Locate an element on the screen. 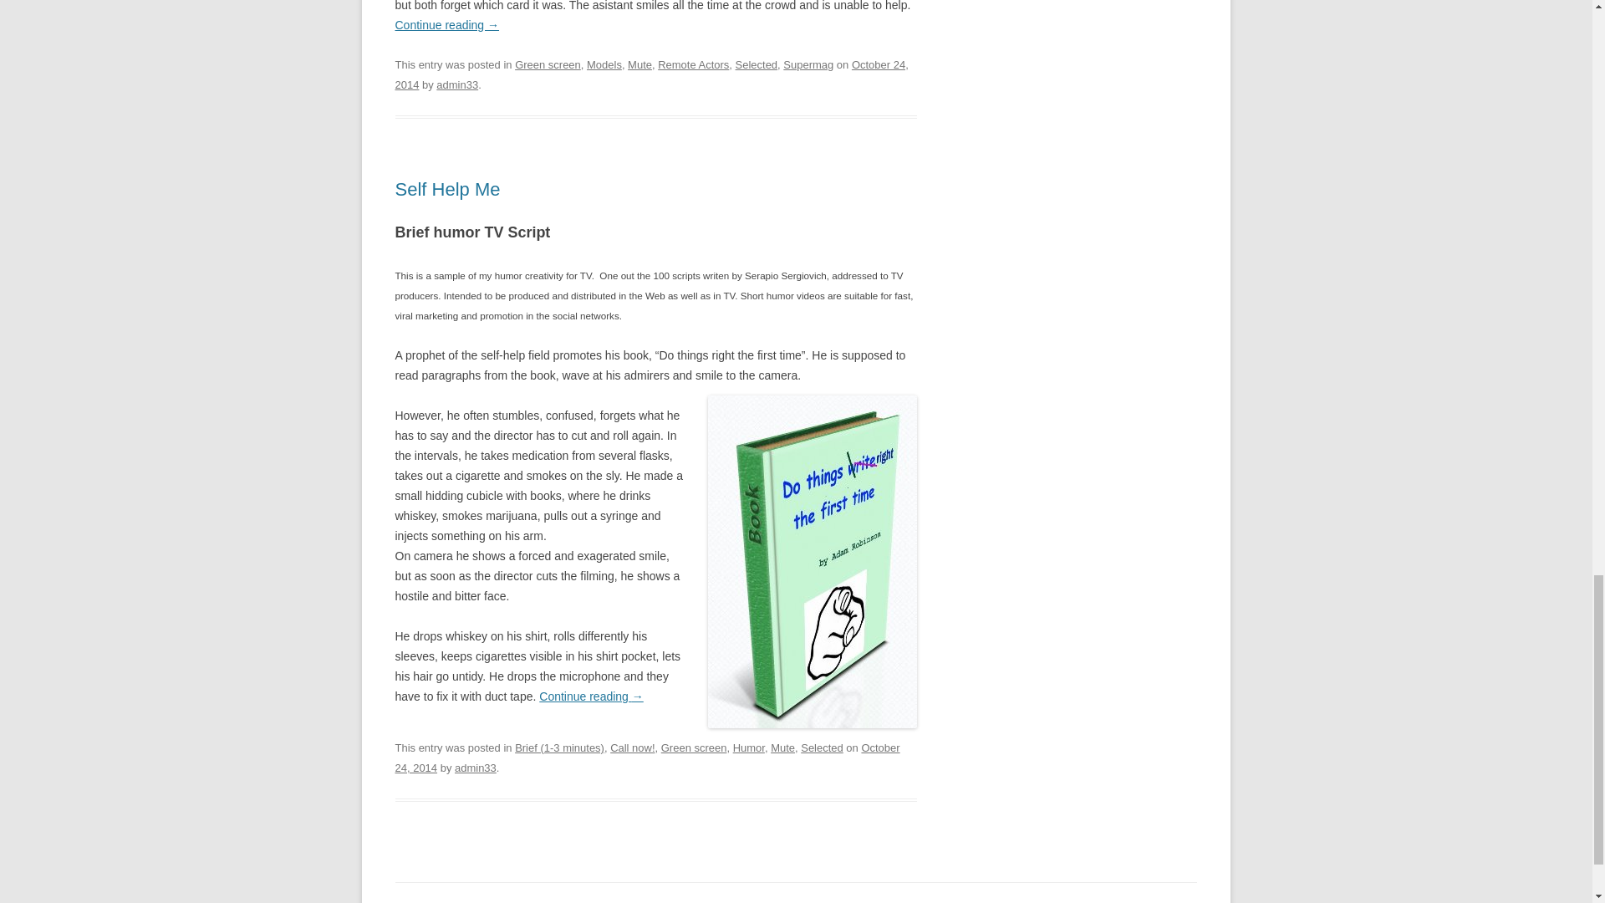  Supermag is located at coordinates (808, 65).